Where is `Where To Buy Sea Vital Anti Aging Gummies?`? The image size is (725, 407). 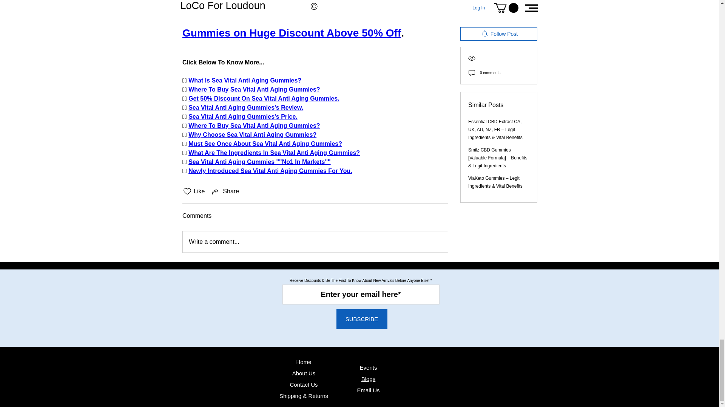
Where To Buy Sea Vital Anti Aging Gummies? is located at coordinates (255, 126).